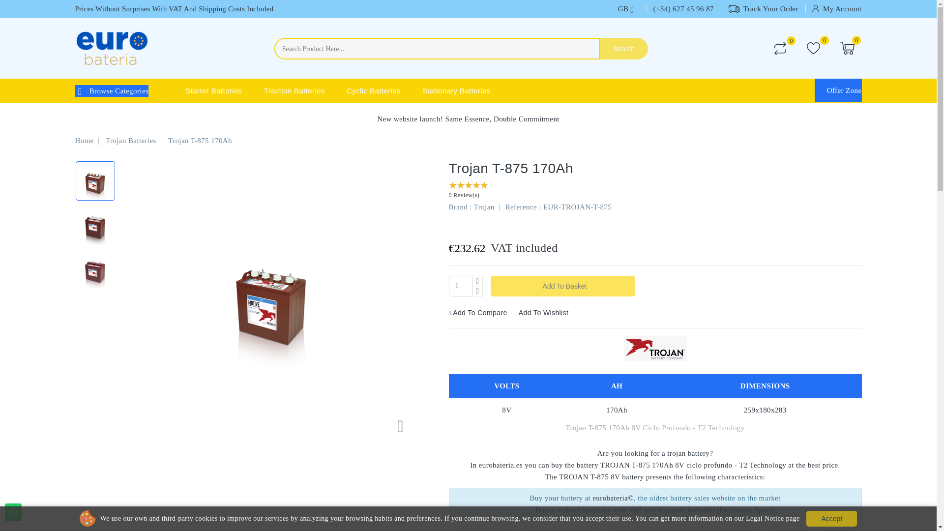  What do you see at coordinates (813, 48) in the screenshot?
I see `Wishlist` at bounding box center [813, 48].